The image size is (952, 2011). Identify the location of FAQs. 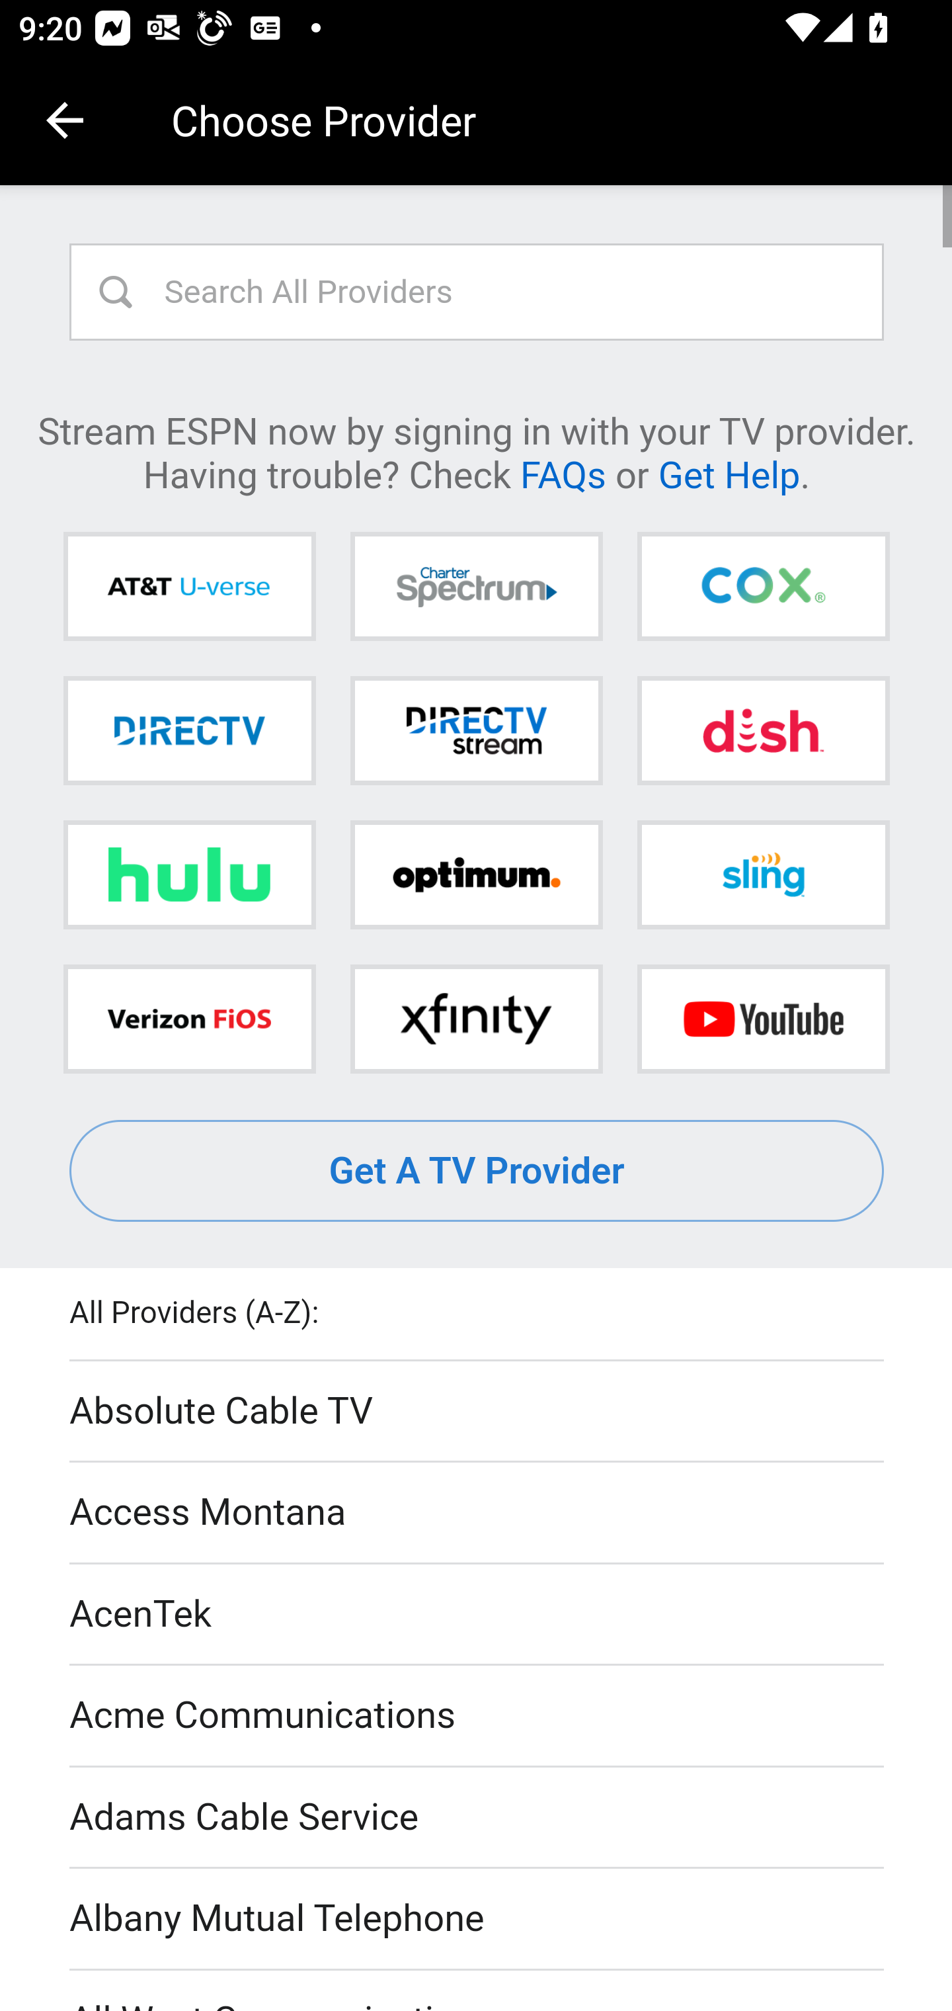
(562, 473).